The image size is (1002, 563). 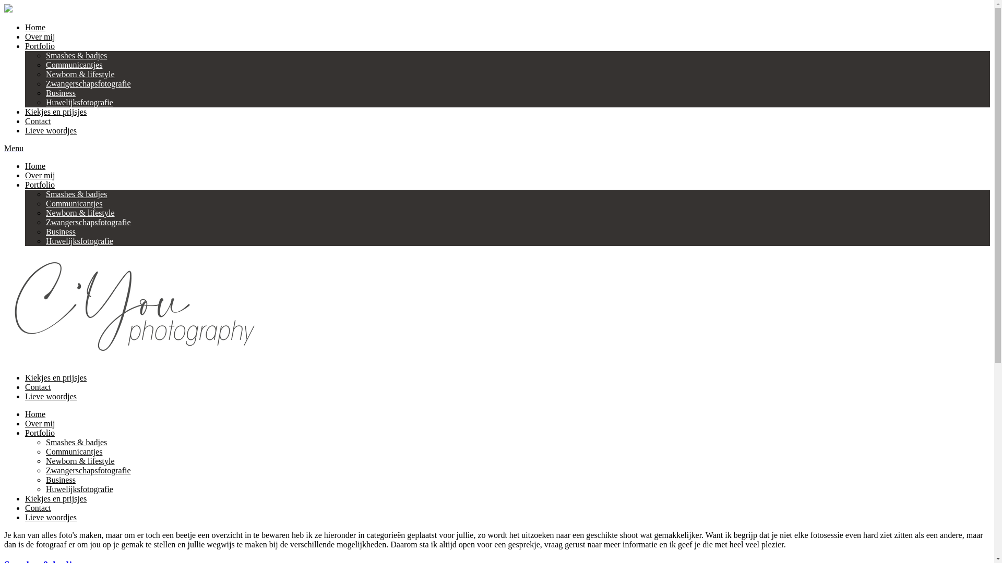 I want to click on Zwangerschapsfotografie, so click(x=89, y=222).